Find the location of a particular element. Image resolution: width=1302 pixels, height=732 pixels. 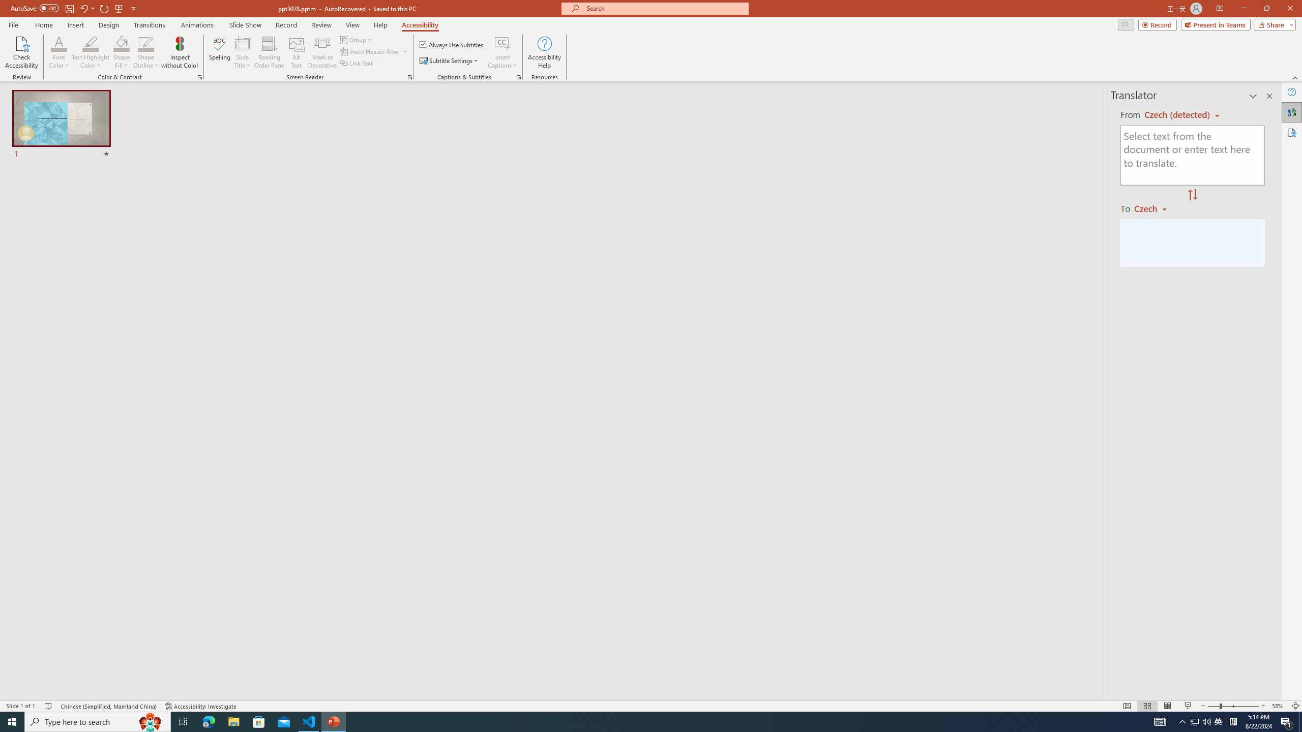

Color & Contrast is located at coordinates (199, 77).